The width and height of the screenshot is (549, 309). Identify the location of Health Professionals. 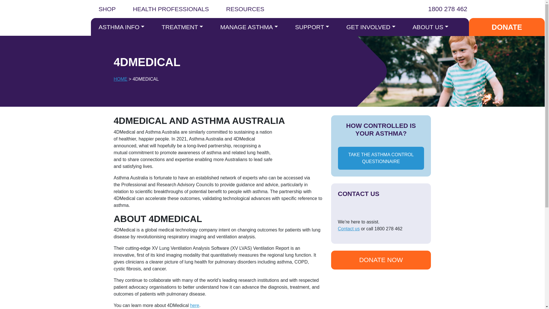
(170, 10).